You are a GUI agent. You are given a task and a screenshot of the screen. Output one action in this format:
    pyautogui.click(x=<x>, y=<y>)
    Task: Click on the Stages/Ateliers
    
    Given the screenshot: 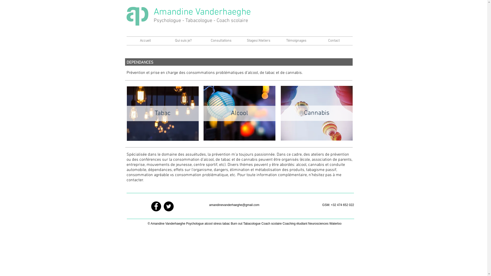 What is the action you would take?
    pyautogui.click(x=259, y=41)
    